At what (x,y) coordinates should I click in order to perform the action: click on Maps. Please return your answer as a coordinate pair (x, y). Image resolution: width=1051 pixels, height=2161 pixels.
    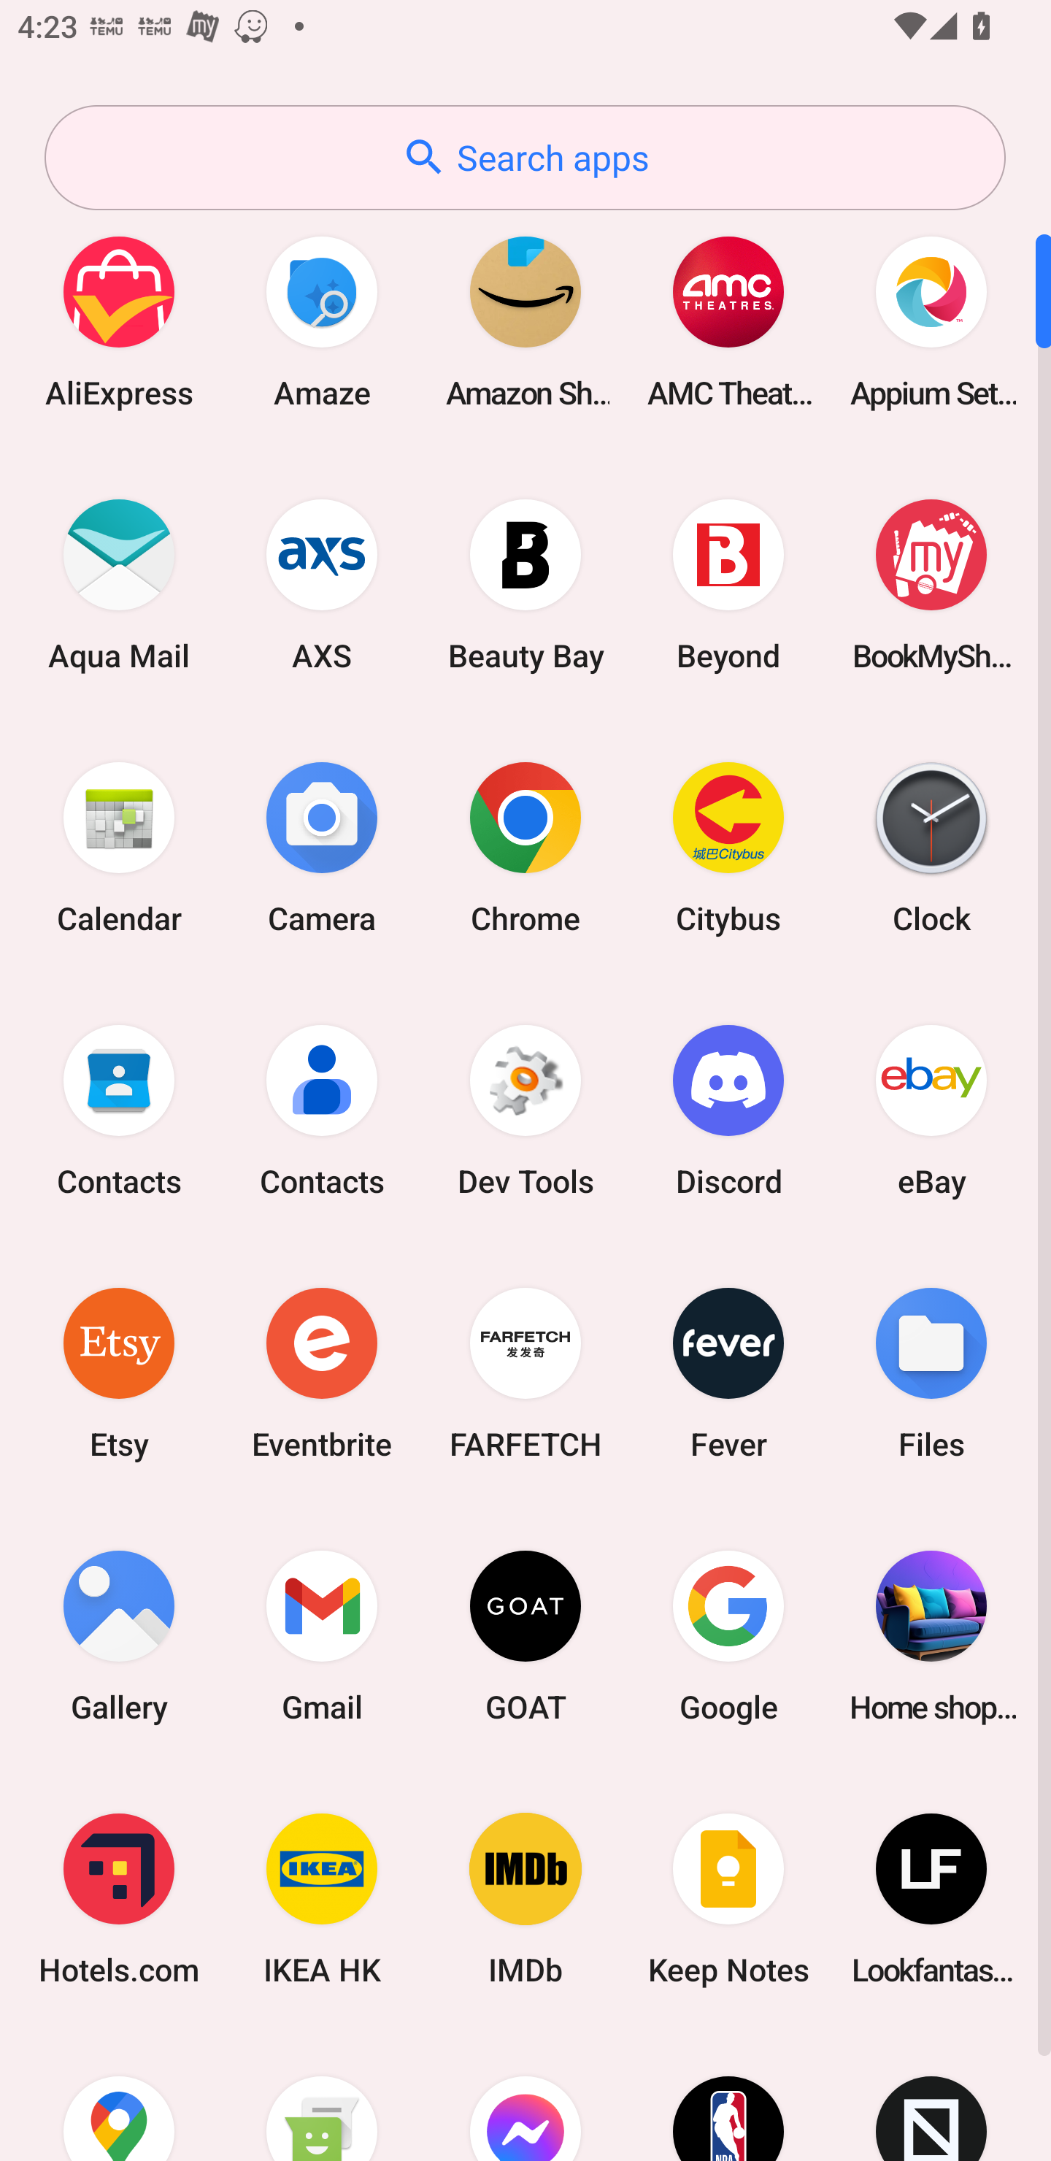
    Looking at the image, I should click on (119, 2096).